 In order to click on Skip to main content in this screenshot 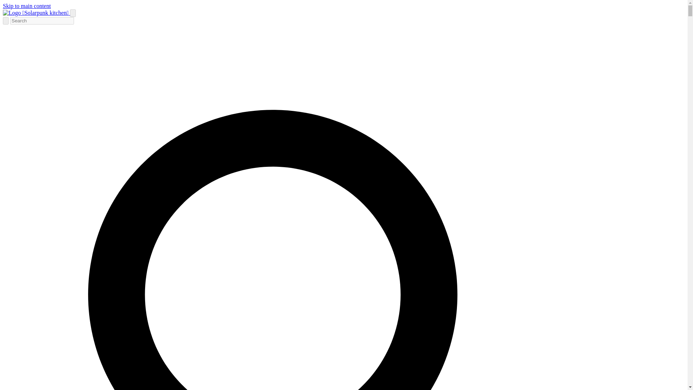, I will do `click(27, 6)`.